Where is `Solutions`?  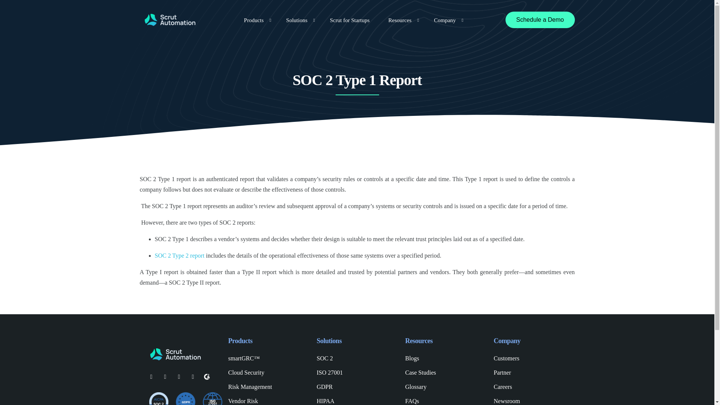
Solutions is located at coordinates (298, 19).